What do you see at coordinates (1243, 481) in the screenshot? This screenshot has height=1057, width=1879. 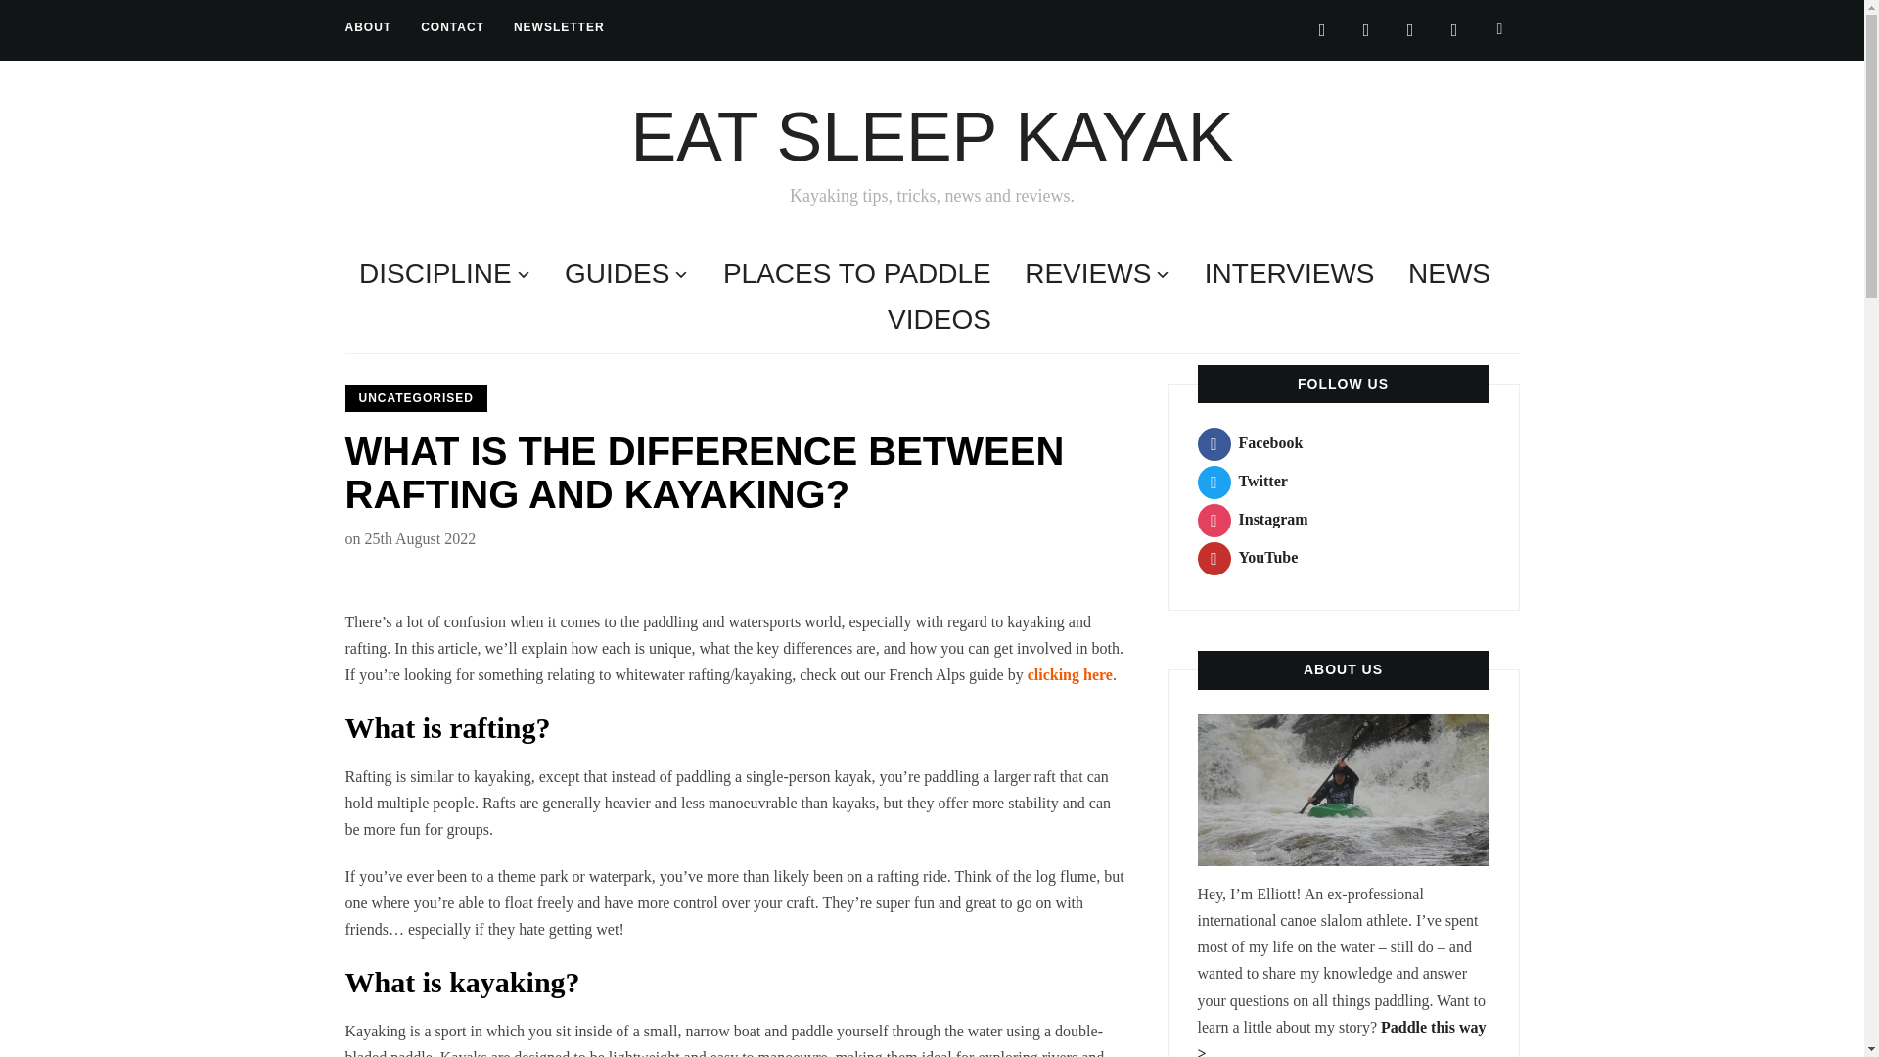 I see `Twitter` at bounding box center [1243, 481].